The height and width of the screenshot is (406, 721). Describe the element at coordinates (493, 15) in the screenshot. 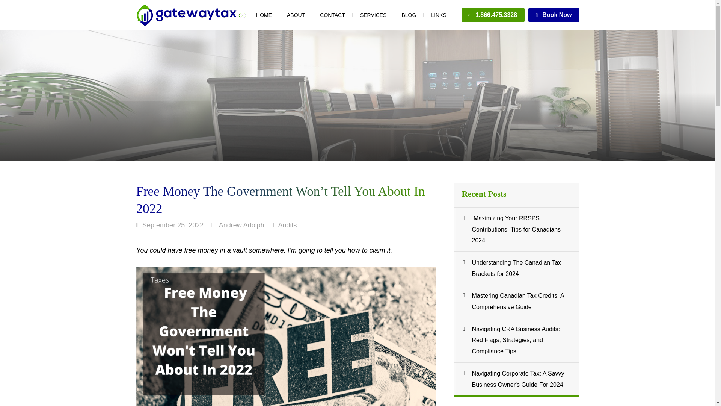

I see `1.866.475.3328` at that location.